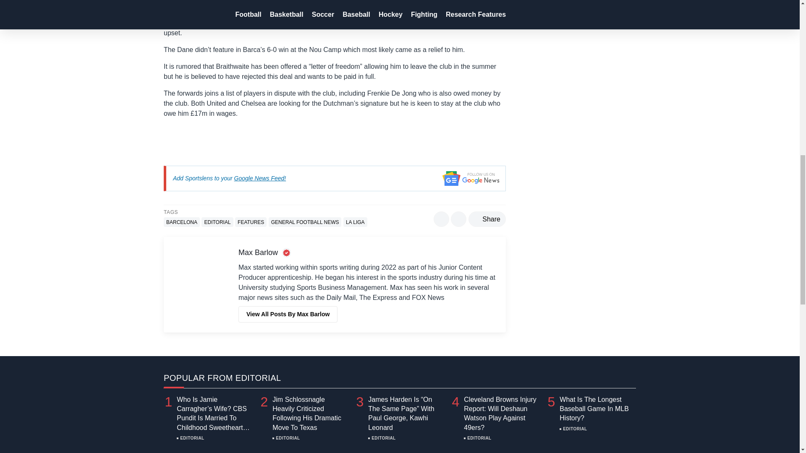 This screenshot has height=453, width=806. I want to click on EDITORIAL, so click(217, 222).